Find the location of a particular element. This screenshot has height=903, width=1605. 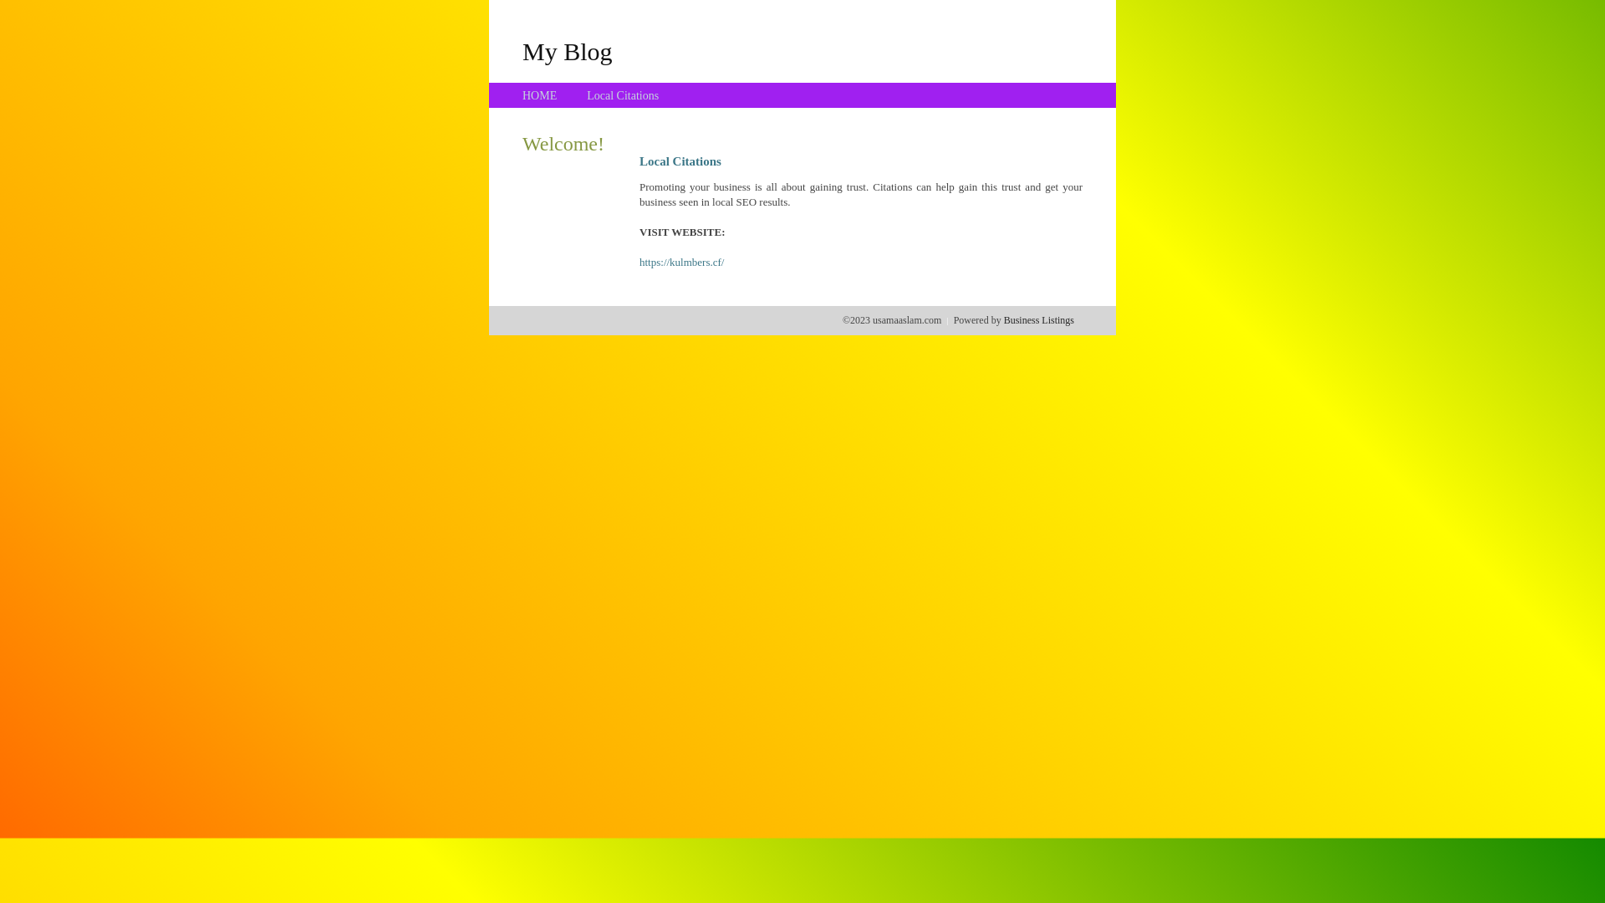

My Blog is located at coordinates (568, 51).